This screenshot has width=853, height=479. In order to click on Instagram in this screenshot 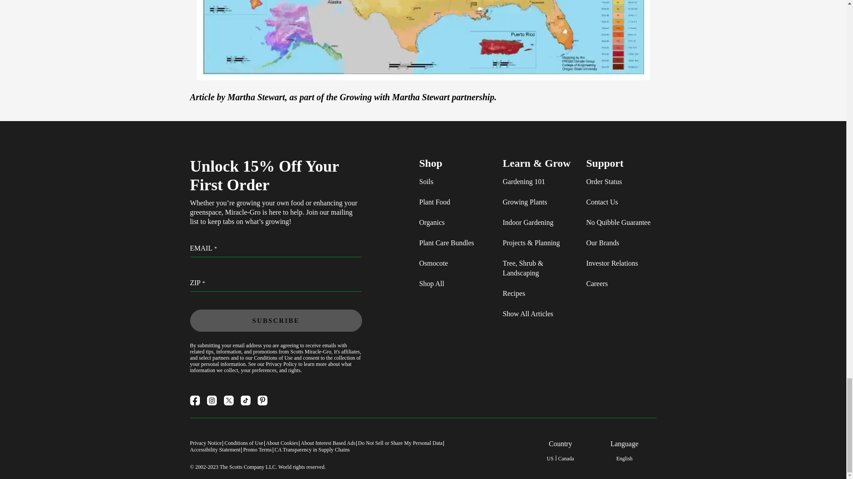, I will do `click(211, 400)`.